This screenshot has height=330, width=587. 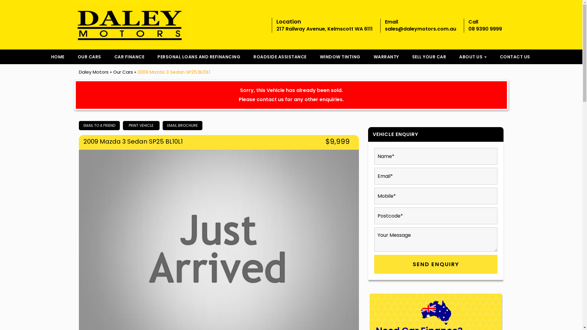 I want to click on ROADSIDE ASSISTANCE, so click(x=280, y=57).